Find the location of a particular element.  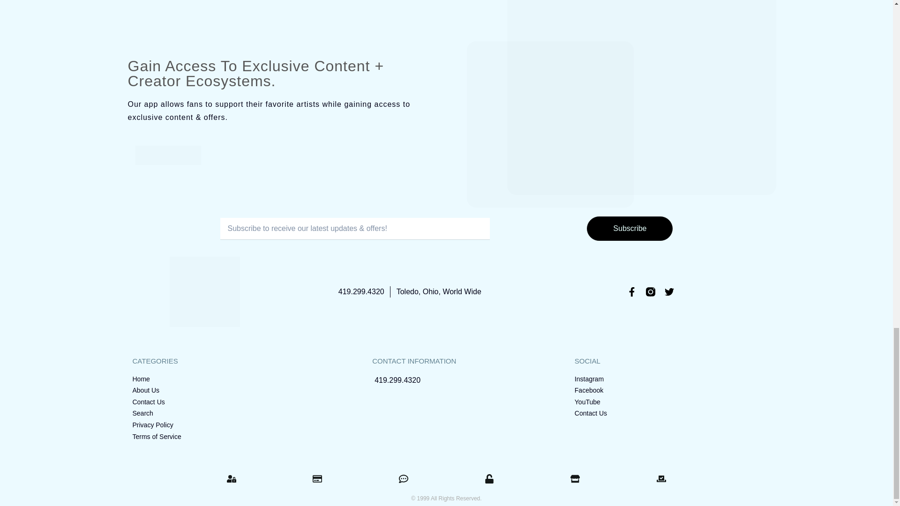

419.299.4320 is located at coordinates (361, 292).